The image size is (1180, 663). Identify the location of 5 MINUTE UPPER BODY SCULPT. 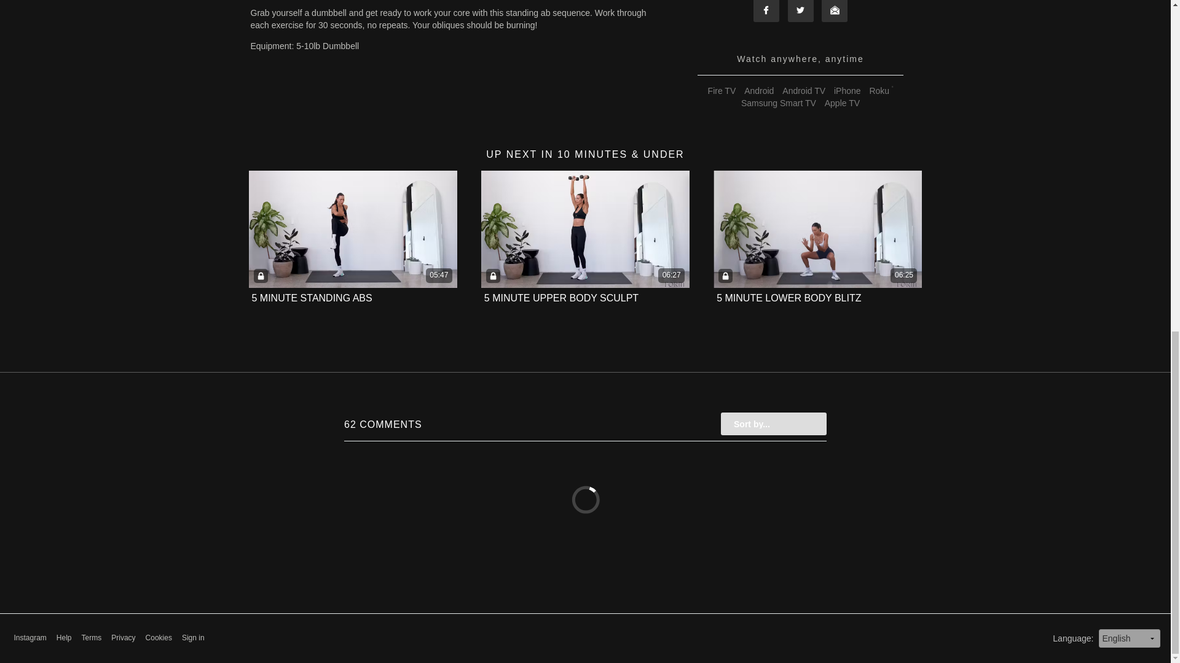
(560, 298).